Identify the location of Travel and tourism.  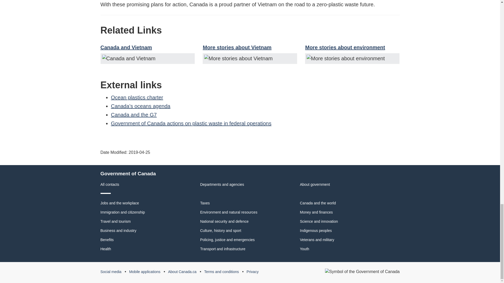
(115, 221).